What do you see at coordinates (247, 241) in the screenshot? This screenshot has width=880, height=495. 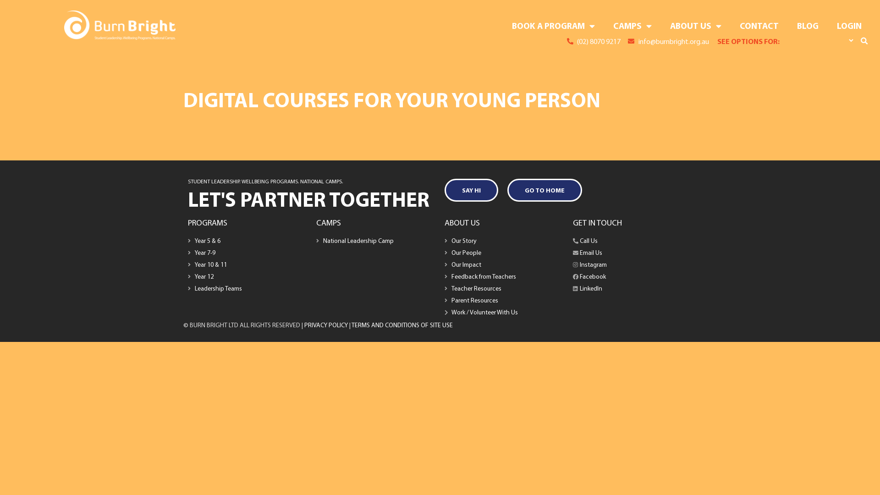 I see `Year 5 & 6` at bounding box center [247, 241].